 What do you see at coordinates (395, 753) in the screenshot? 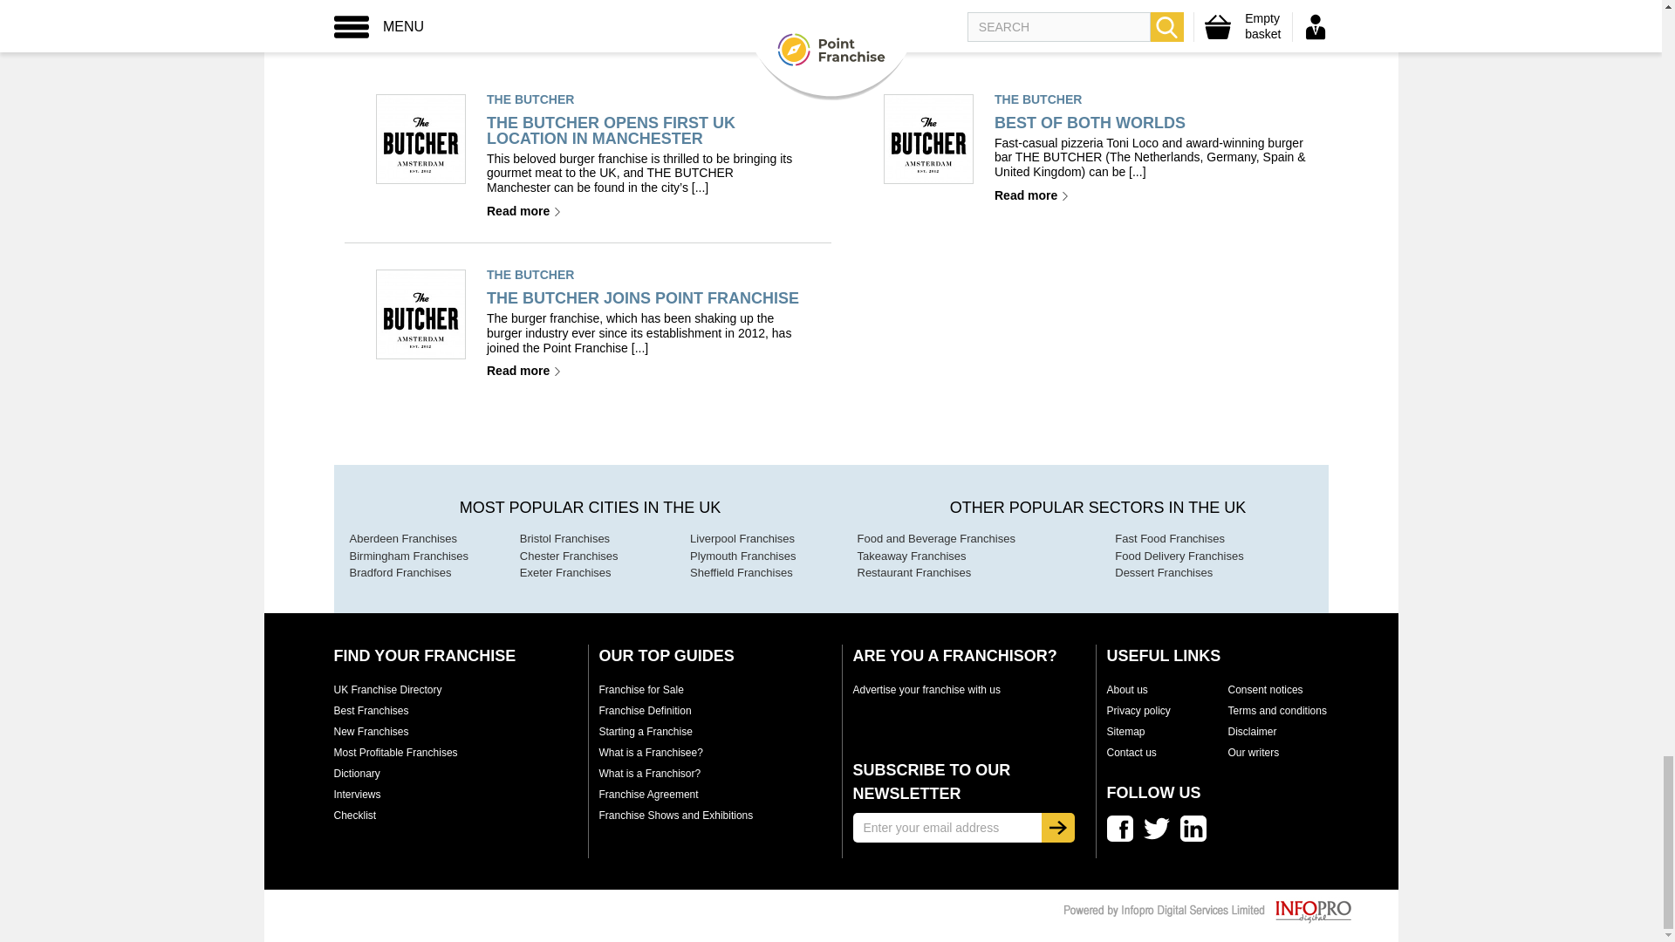
I see `Find the most profitable UK franchises` at bounding box center [395, 753].